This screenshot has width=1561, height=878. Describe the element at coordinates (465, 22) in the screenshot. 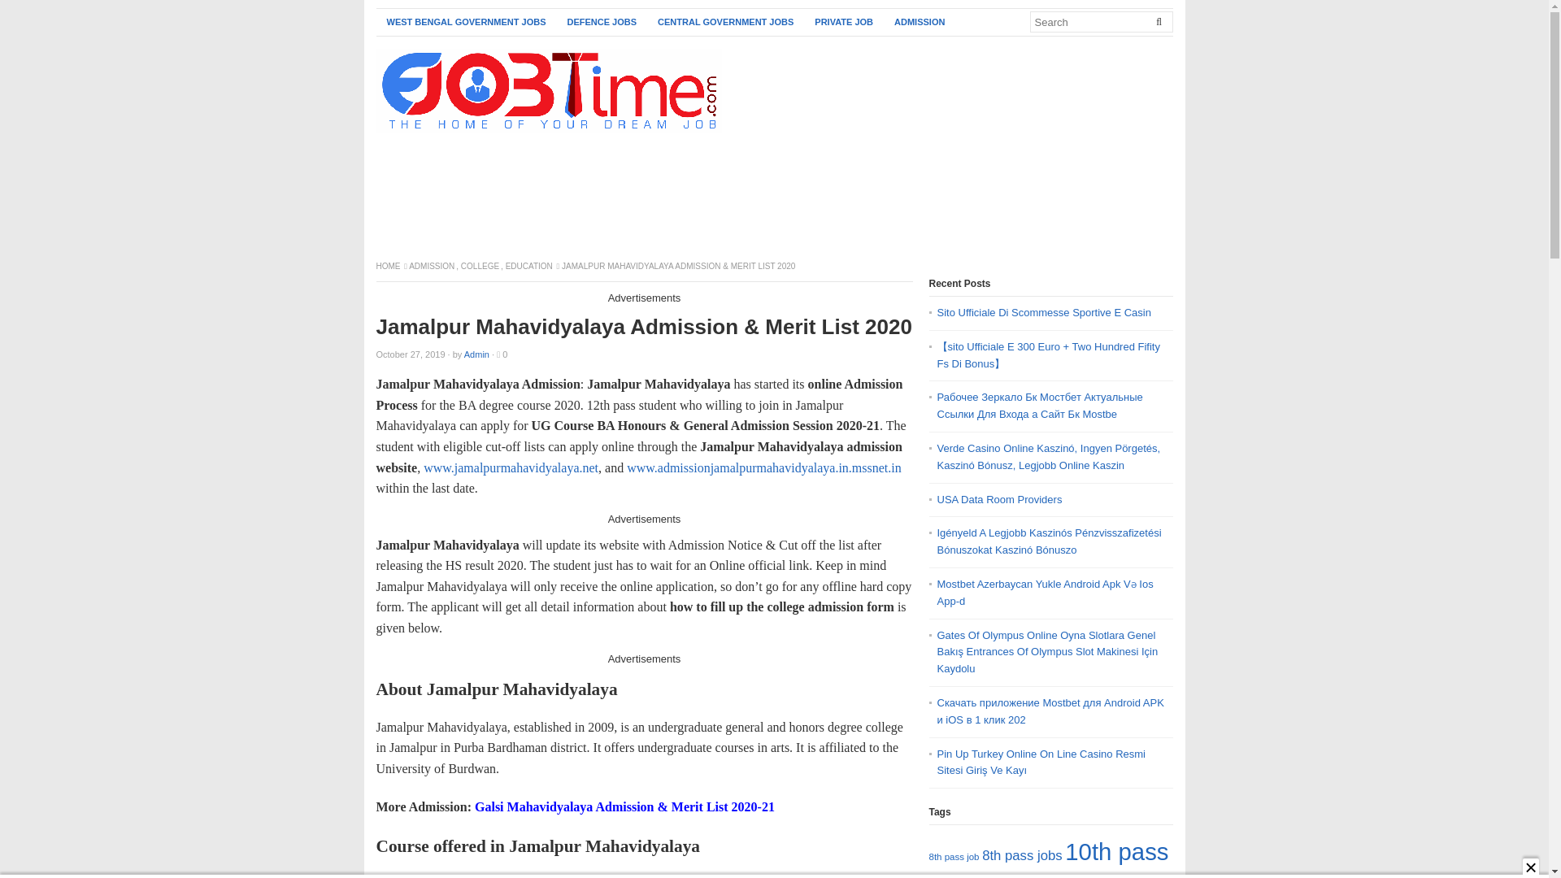

I see `WEST BENGAL GOVERNMENT JOBS` at that location.